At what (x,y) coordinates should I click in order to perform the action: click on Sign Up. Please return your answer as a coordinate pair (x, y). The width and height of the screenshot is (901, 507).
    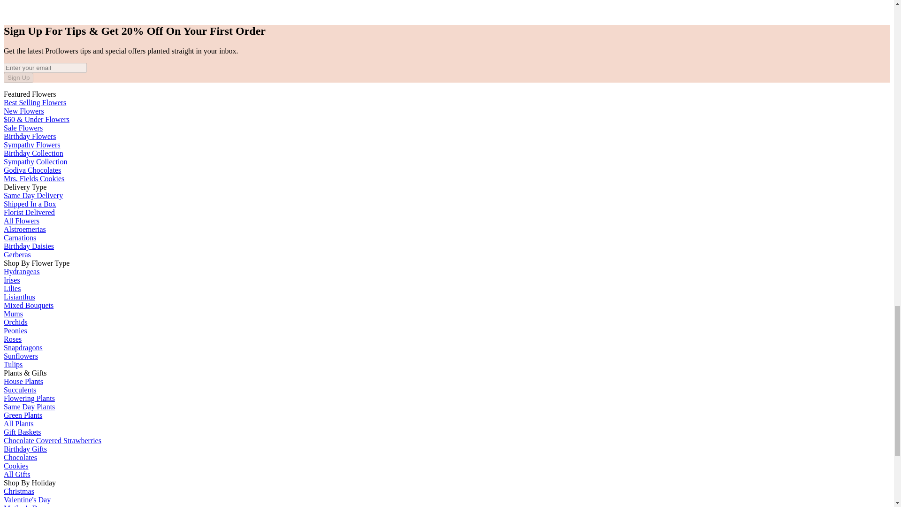
    Looking at the image, I should click on (18, 78).